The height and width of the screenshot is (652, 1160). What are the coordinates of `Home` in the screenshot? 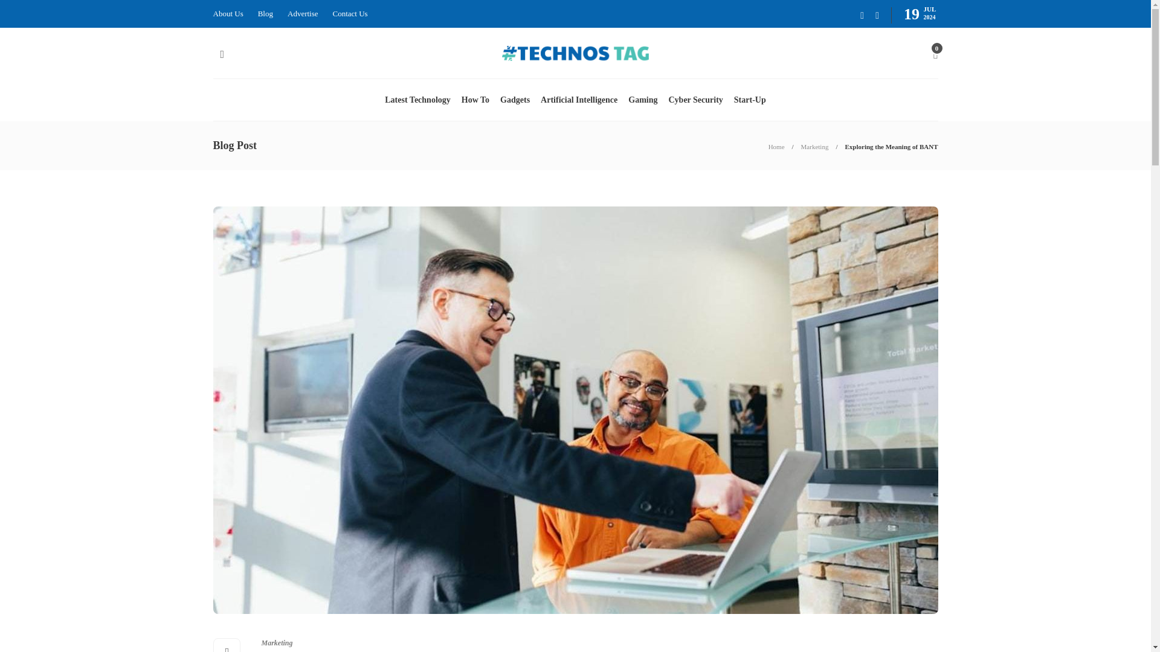 It's located at (776, 146).